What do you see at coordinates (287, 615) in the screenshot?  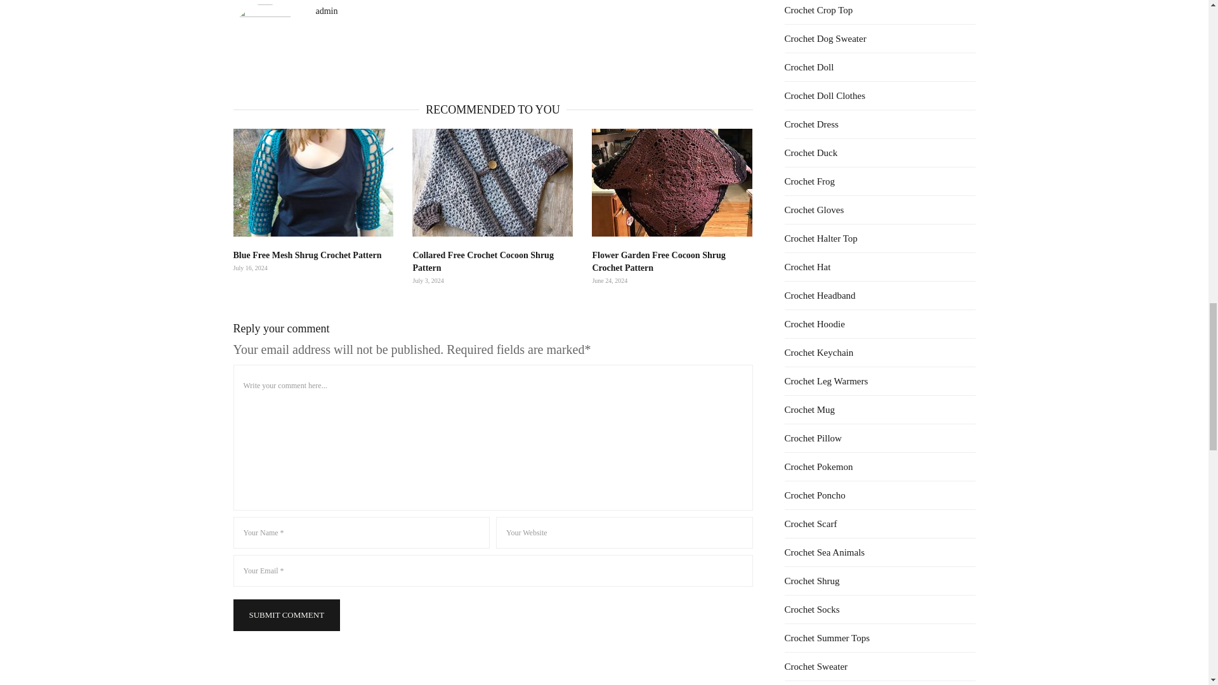 I see `Submit Comment` at bounding box center [287, 615].